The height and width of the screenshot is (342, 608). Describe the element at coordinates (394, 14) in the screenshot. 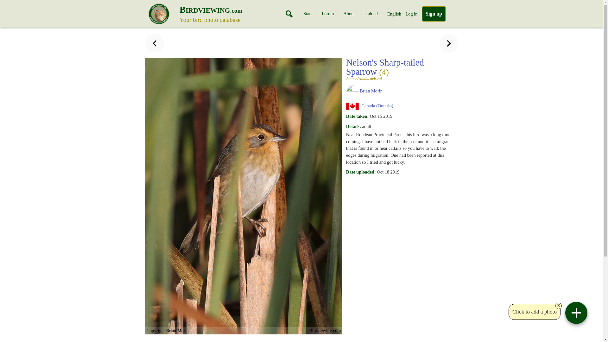

I see `Sign up` at that location.